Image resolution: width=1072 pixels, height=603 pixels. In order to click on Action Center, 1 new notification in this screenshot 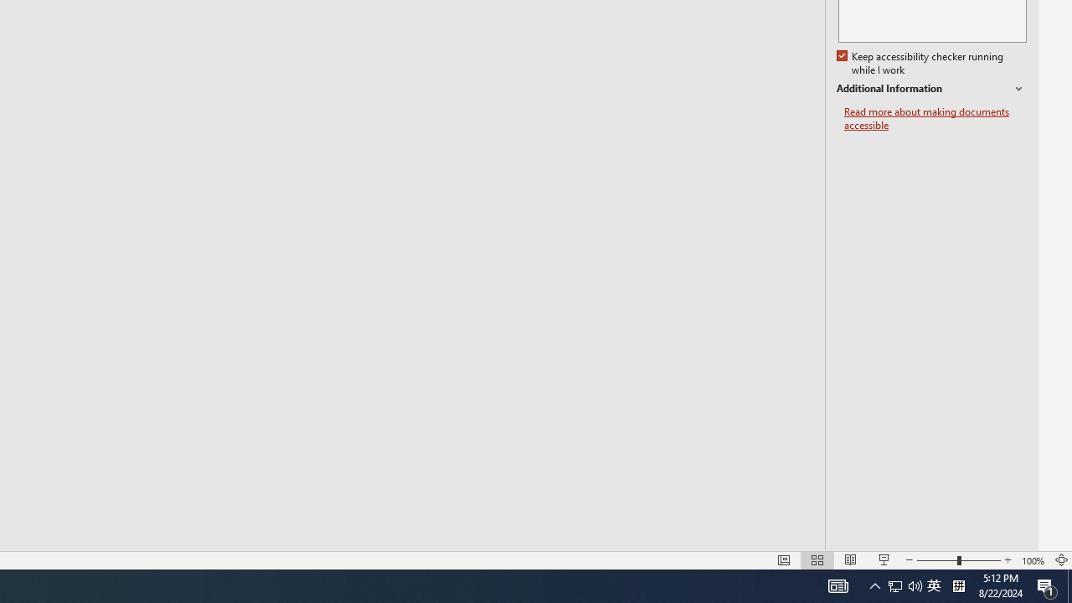, I will do `click(1047, 586)`.